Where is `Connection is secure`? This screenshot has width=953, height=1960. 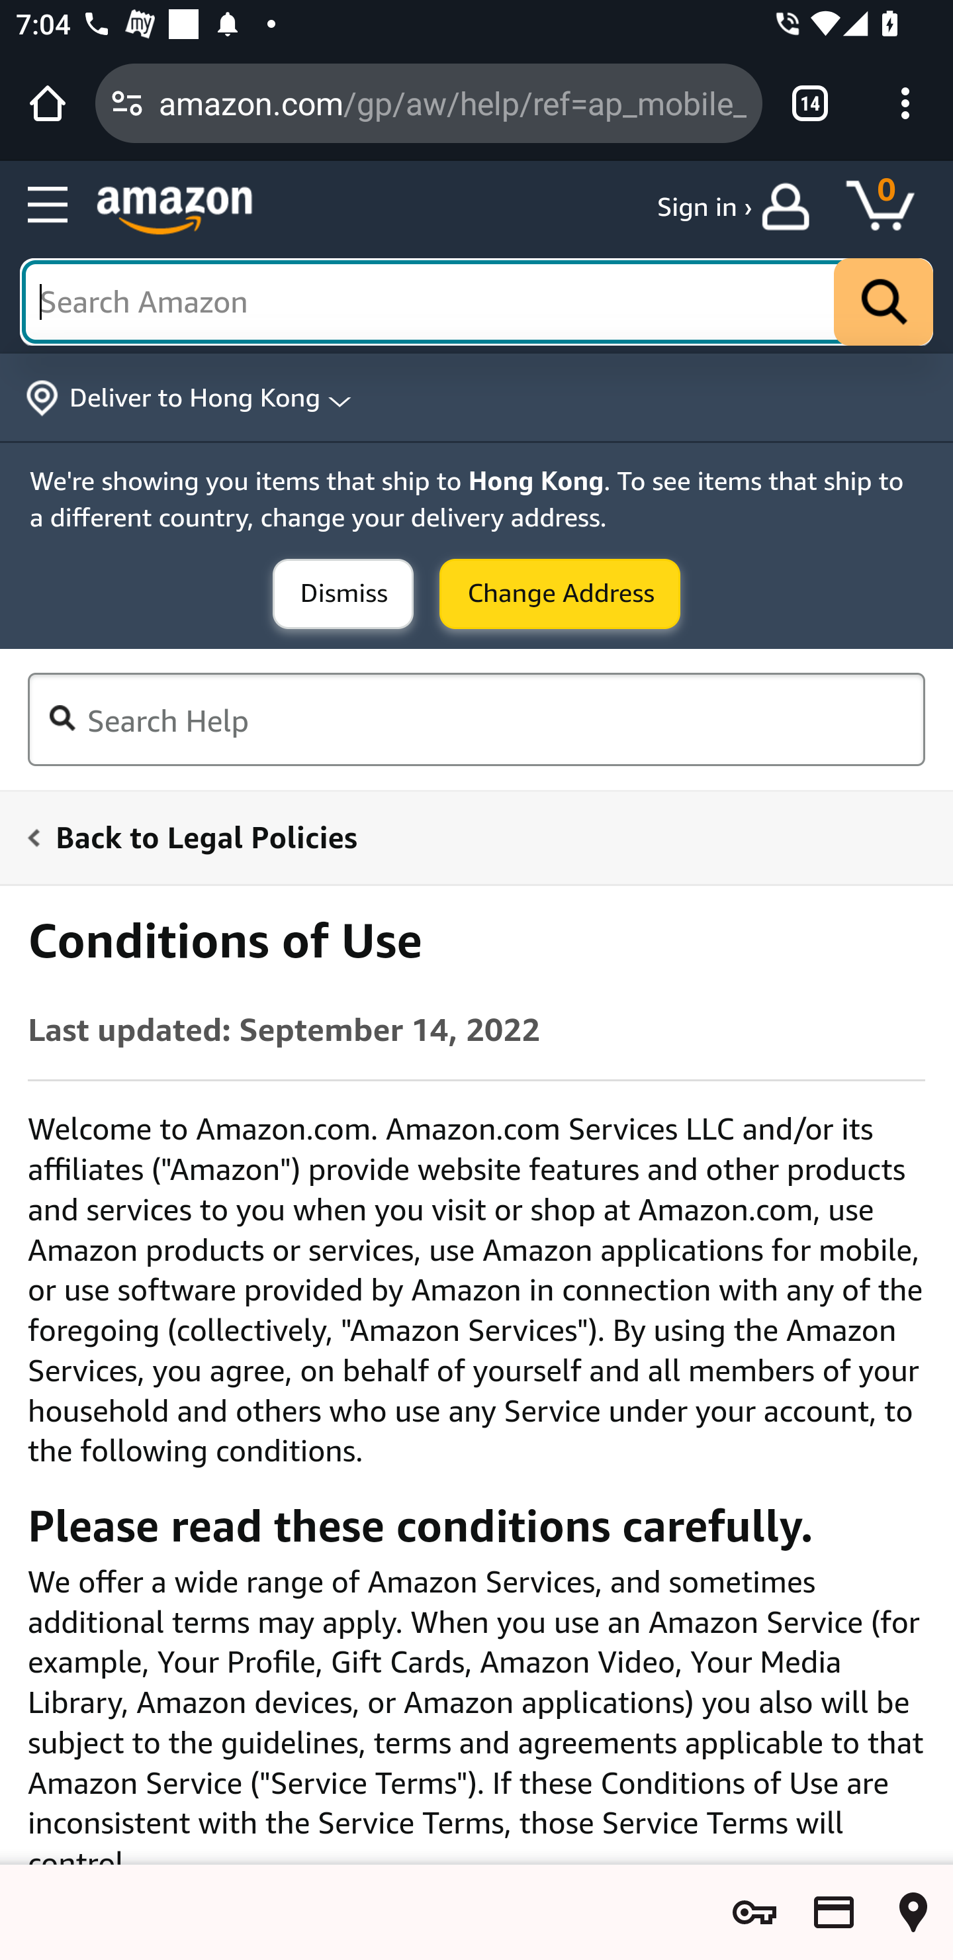 Connection is secure is located at coordinates (127, 103).